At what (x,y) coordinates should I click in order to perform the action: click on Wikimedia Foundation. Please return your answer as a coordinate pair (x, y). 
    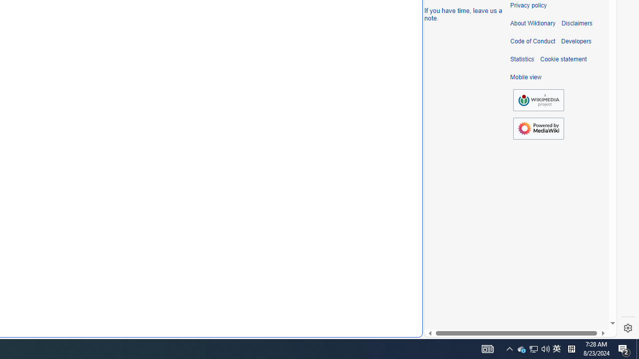
    Looking at the image, I should click on (538, 100).